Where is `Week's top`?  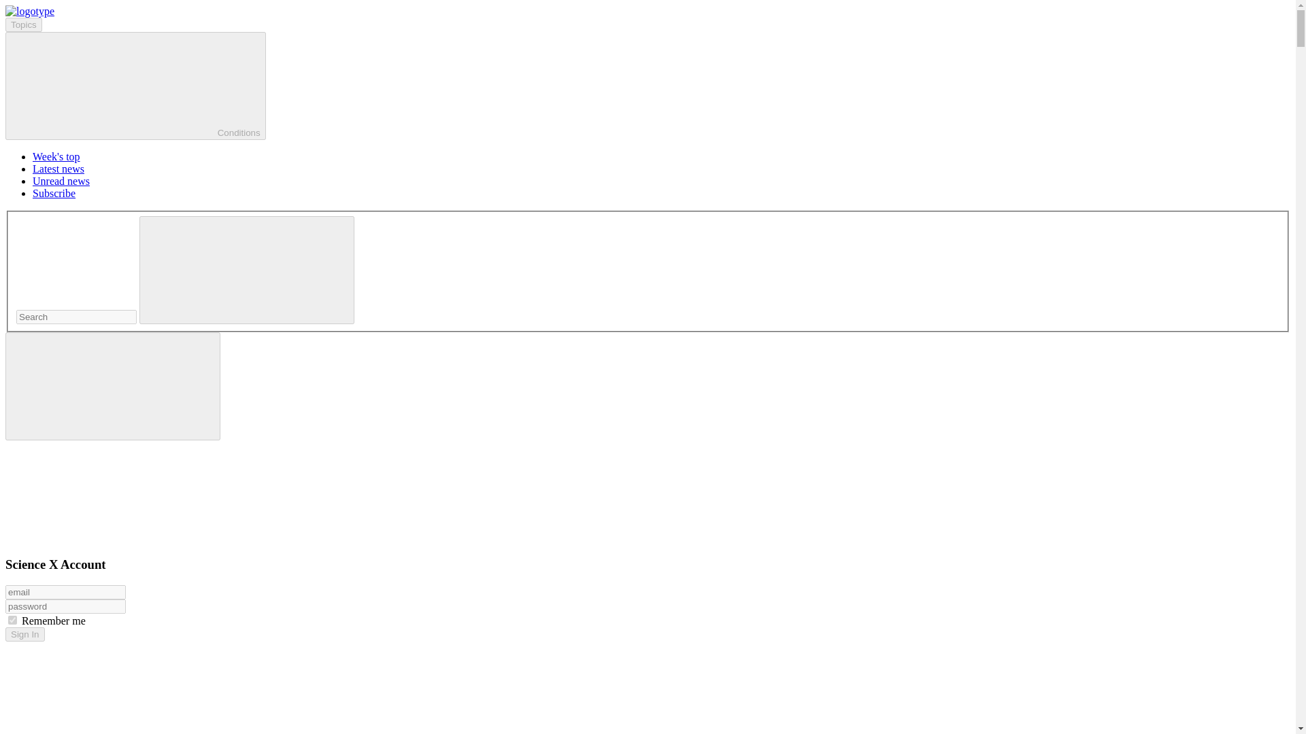
Week's top is located at coordinates (56, 156).